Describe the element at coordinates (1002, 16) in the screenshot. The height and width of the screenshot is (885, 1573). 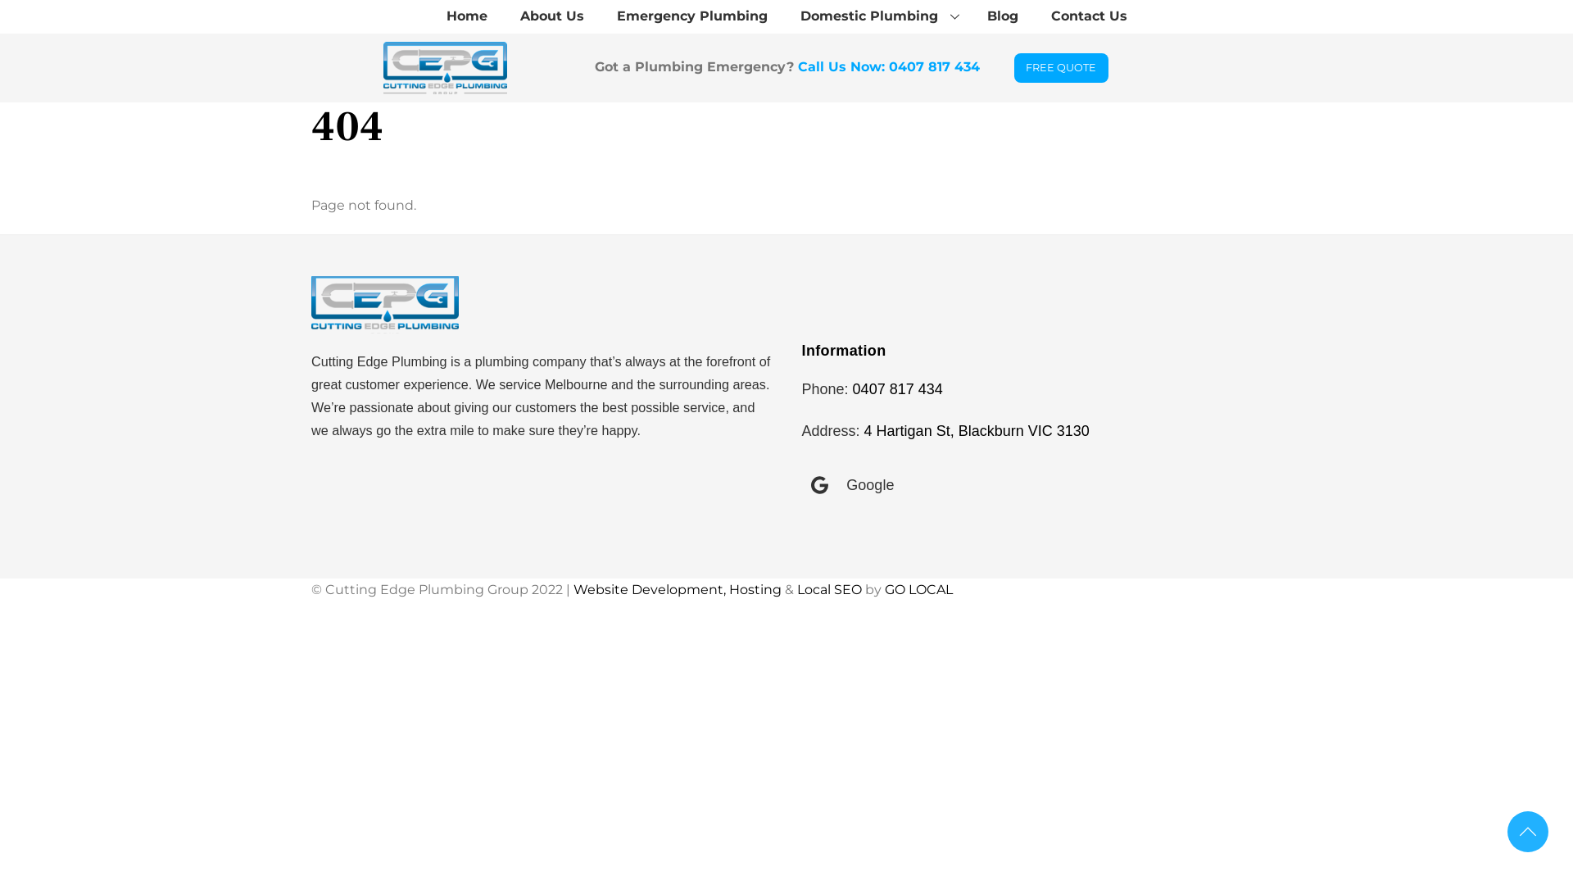
I see `Blog` at that location.